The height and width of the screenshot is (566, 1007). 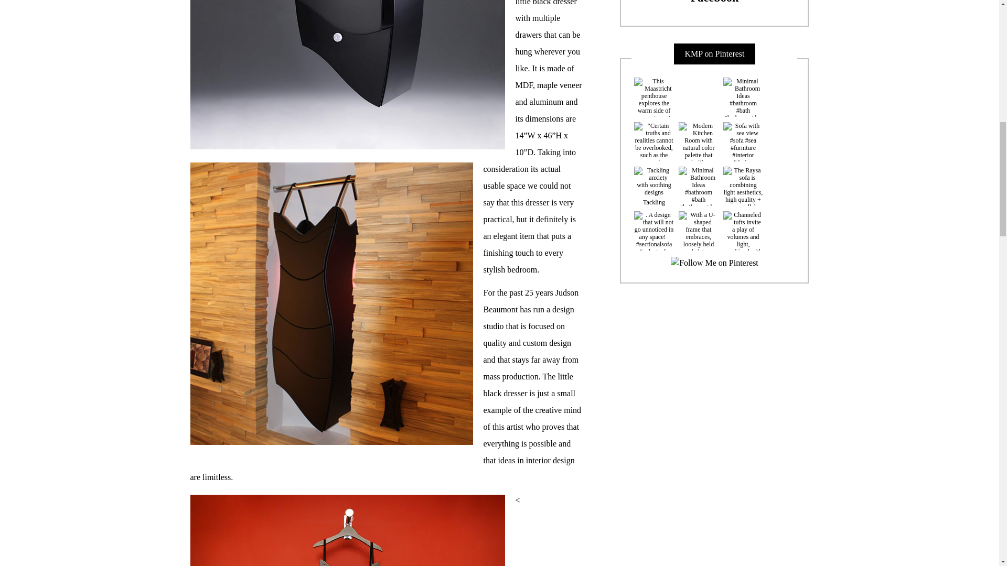 What do you see at coordinates (698, 89) in the screenshot?
I see ` - Pinned on Feb 13, 2024` at bounding box center [698, 89].